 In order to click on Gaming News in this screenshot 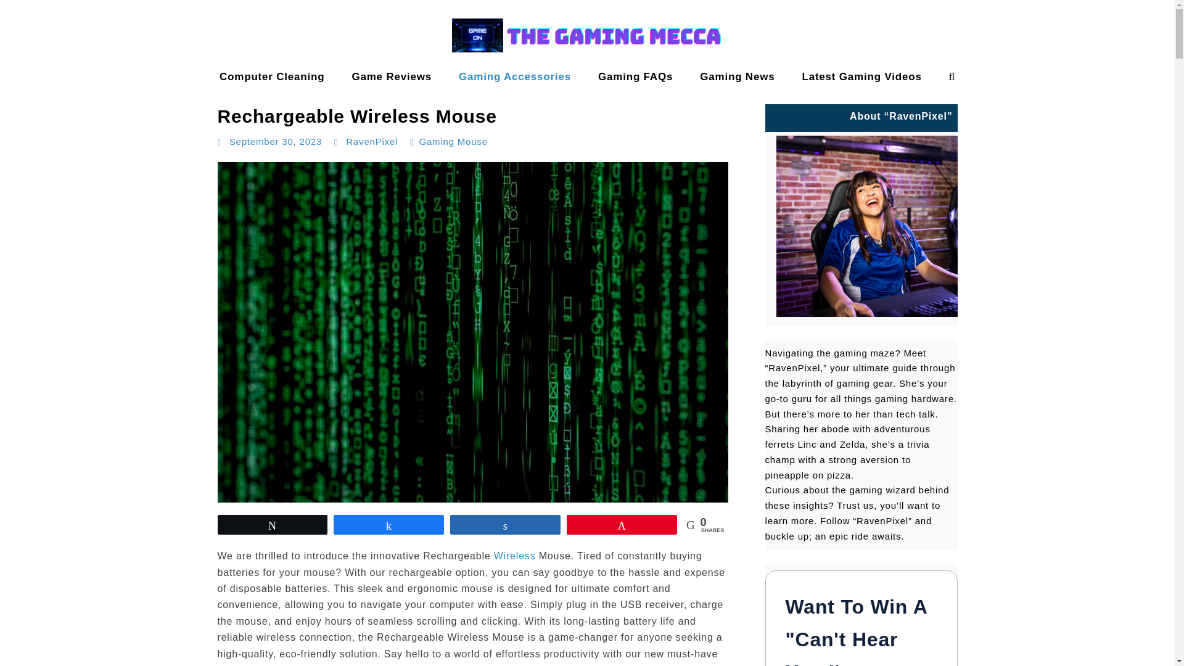, I will do `click(738, 76)`.